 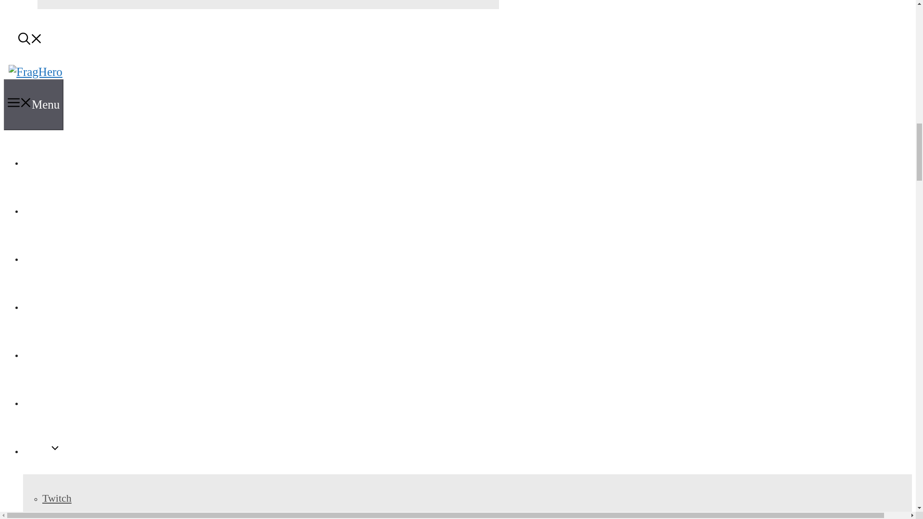 I want to click on FragHero, so click(x=36, y=72).